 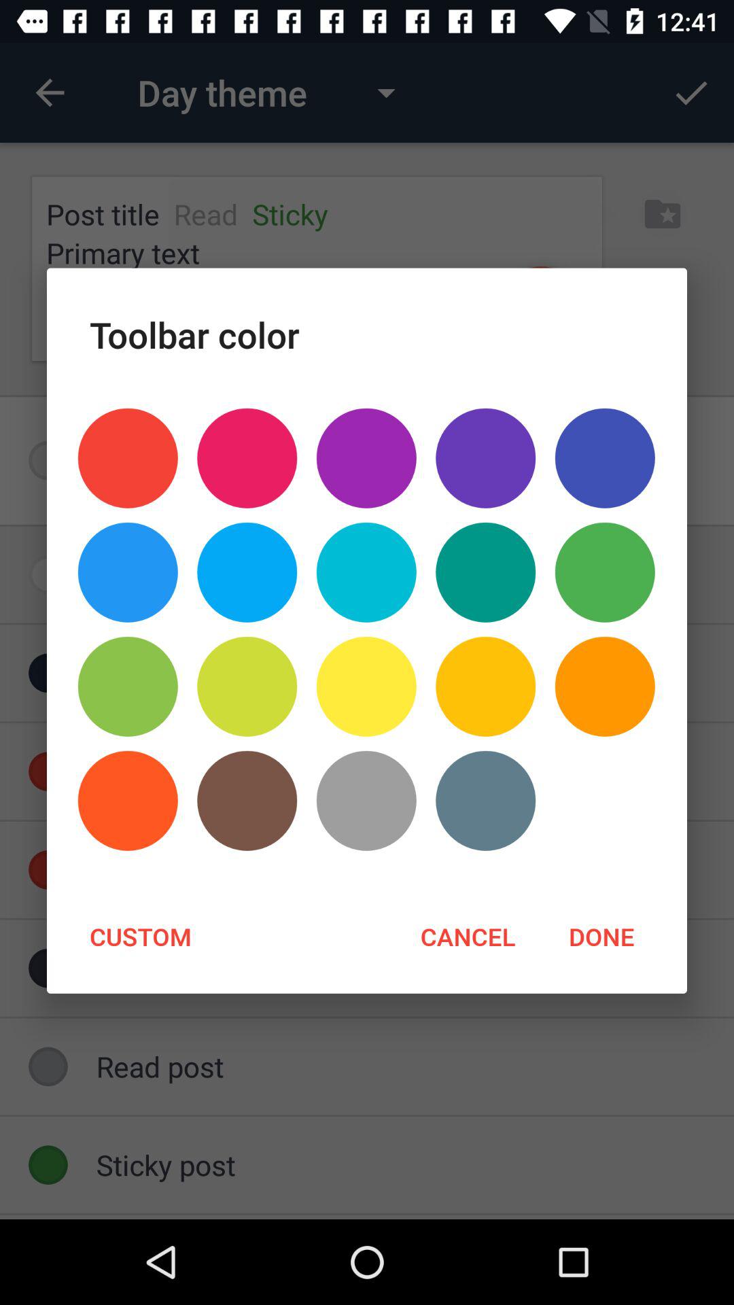 What do you see at coordinates (140, 936) in the screenshot?
I see `turn off the custom at the bottom left corner` at bounding box center [140, 936].